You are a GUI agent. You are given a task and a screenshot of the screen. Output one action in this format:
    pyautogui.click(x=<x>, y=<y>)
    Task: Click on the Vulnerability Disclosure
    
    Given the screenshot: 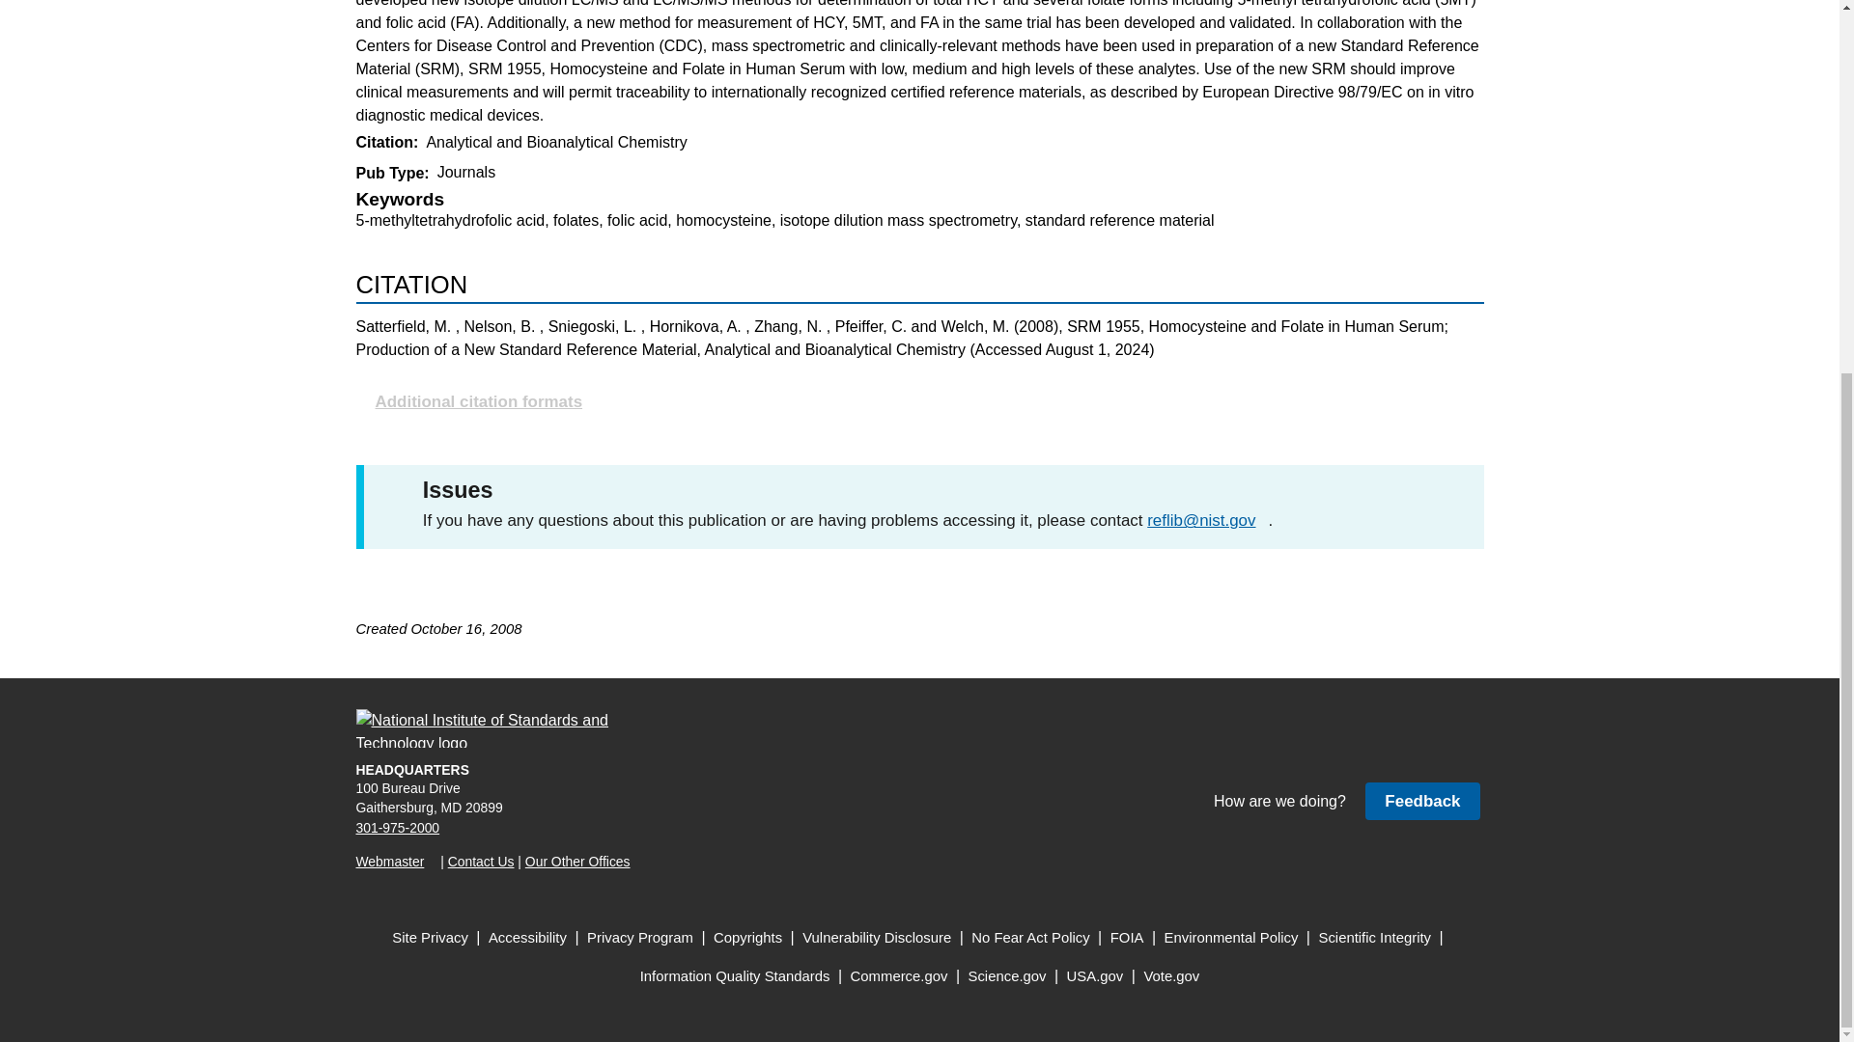 What is the action you would take?
    pyautogui.click(x=877, y=938)
    